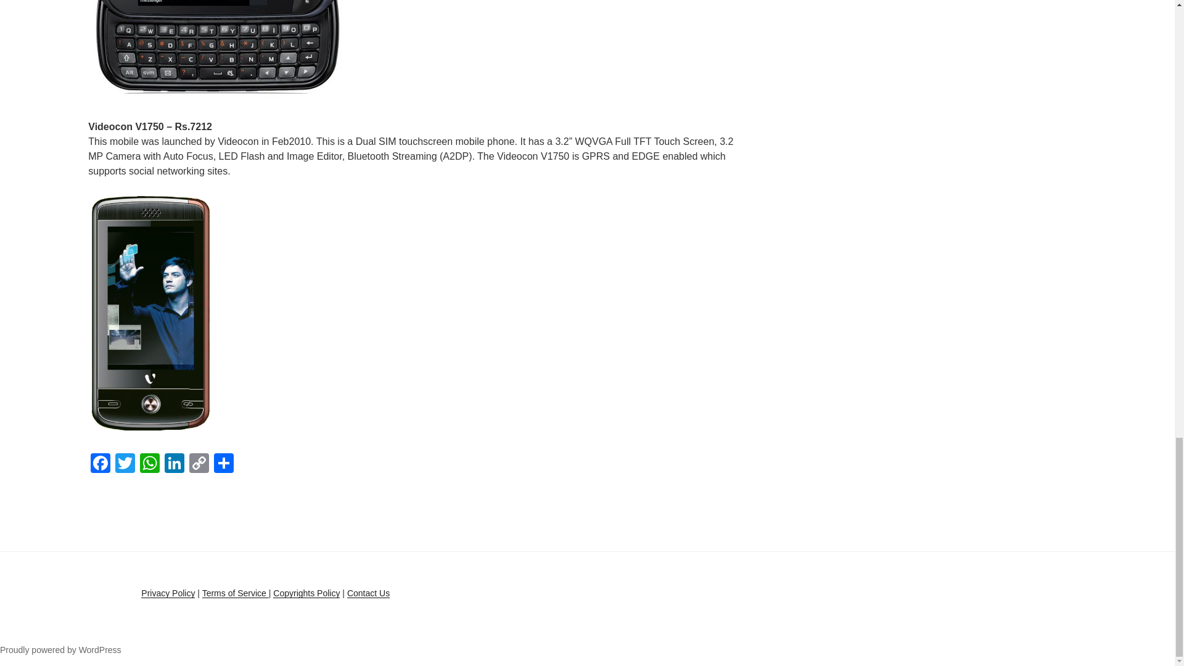 The height and width of the screenshot is (666, 1184). I want to click on Share, so click(223, 465).